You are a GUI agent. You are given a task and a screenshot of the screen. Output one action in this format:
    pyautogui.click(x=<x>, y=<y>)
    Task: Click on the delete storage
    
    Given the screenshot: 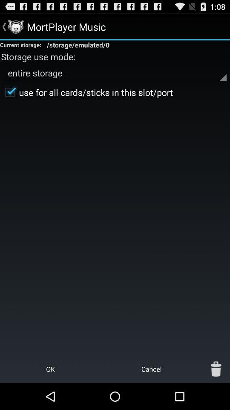 What is the action you would take?
    pyautogui.click(x=216, y=369)
    